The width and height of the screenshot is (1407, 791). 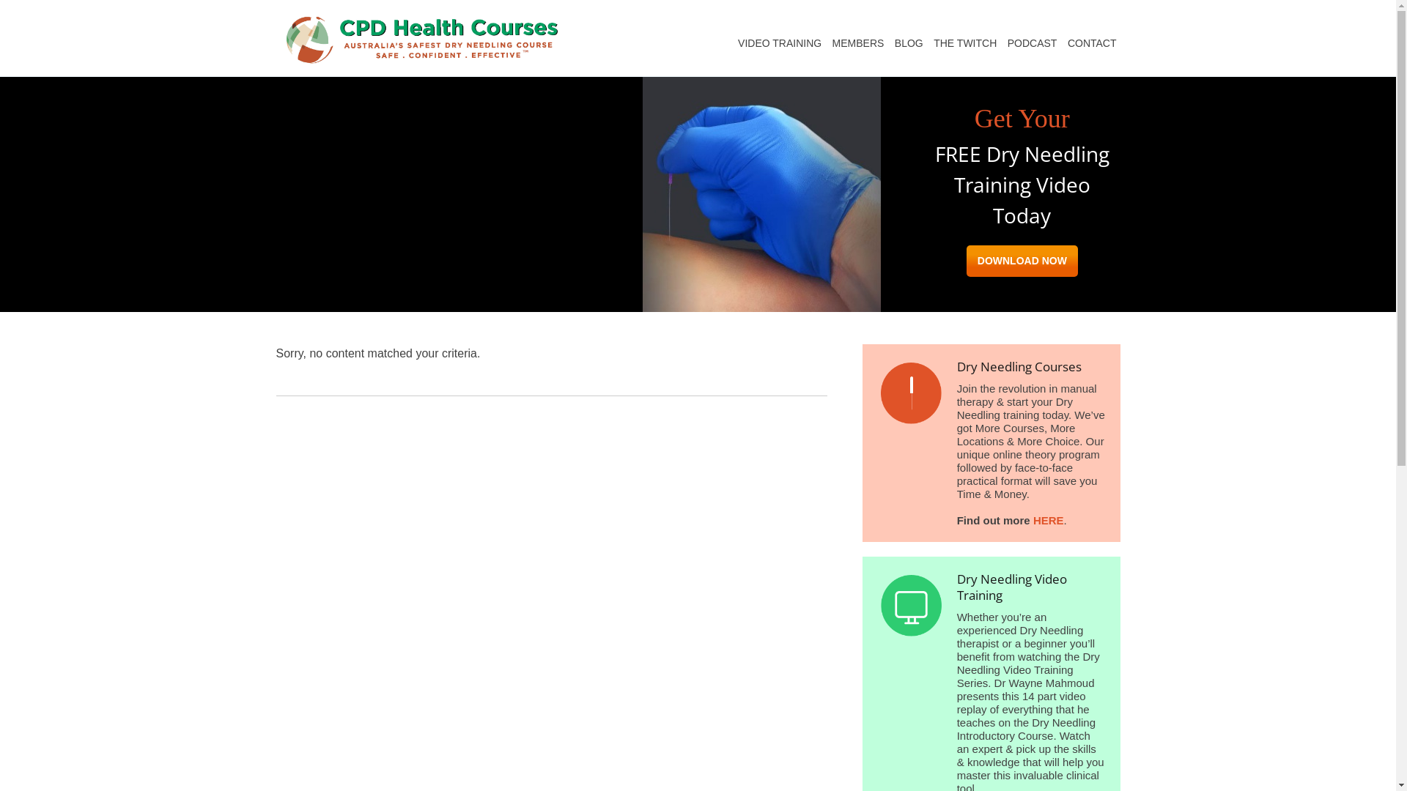 I want to click on THE TWITCH, so click(x=965, y=41).